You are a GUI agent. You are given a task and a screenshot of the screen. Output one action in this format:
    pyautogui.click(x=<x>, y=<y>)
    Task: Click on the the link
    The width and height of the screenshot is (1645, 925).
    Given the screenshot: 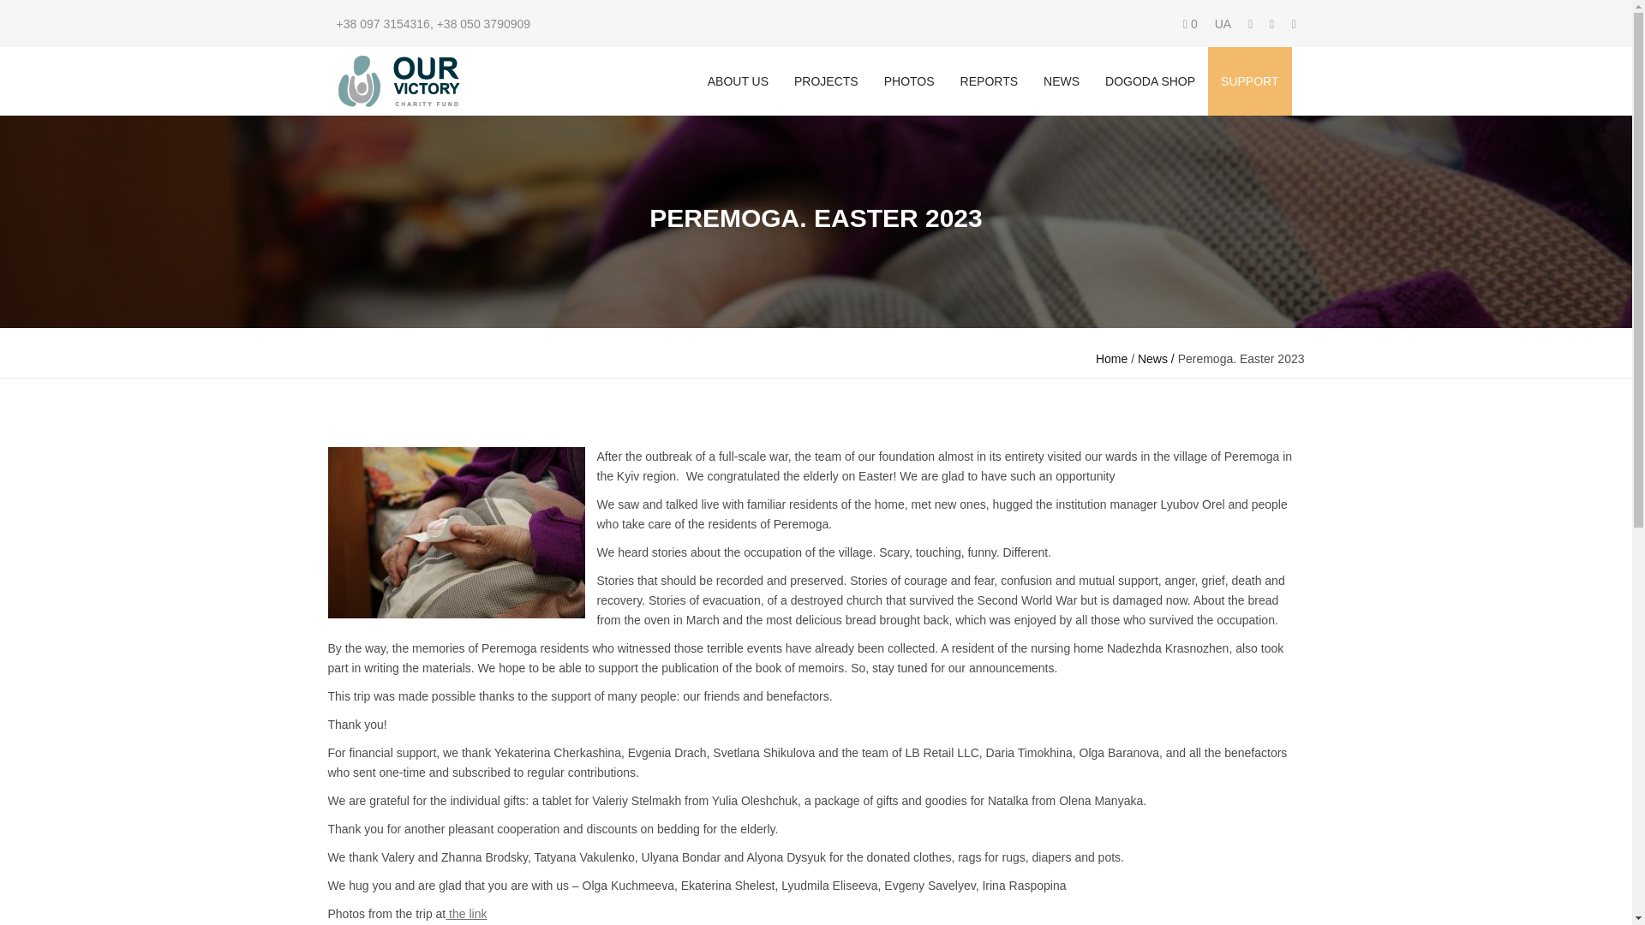 What is the action you would take?
    pyautogui.click(x=466, y=913)
    